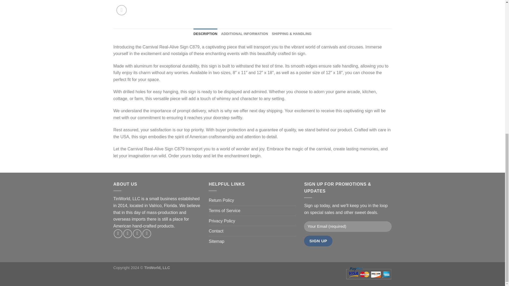  I want to click on Zoom, so click(121, 10).